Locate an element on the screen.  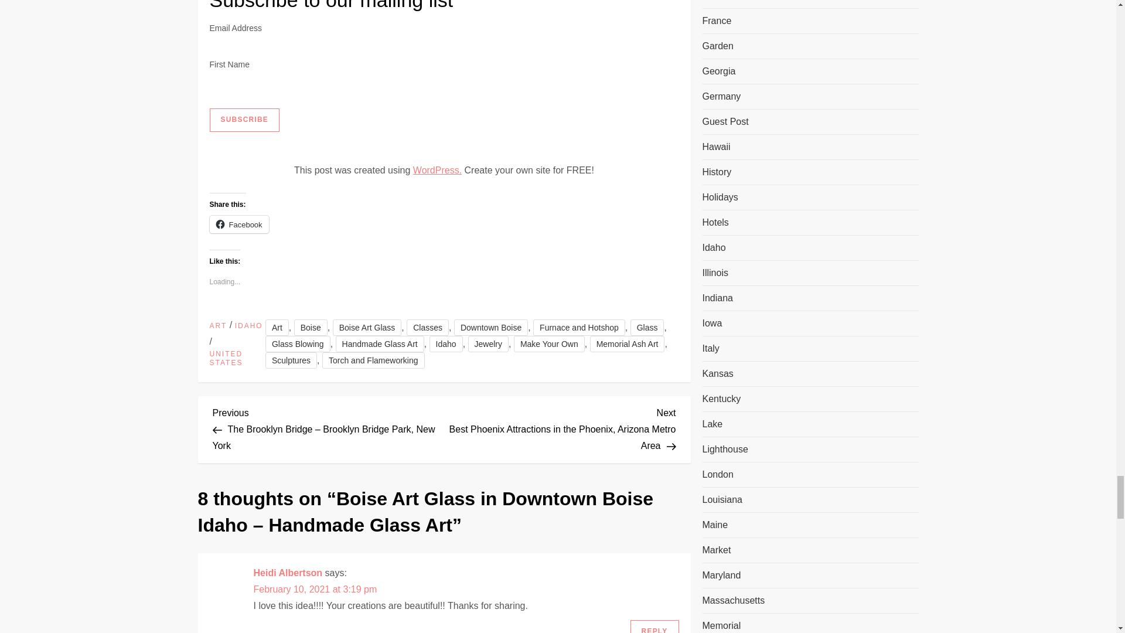
Handmade Glass Art is located at coordinates (380, 343).